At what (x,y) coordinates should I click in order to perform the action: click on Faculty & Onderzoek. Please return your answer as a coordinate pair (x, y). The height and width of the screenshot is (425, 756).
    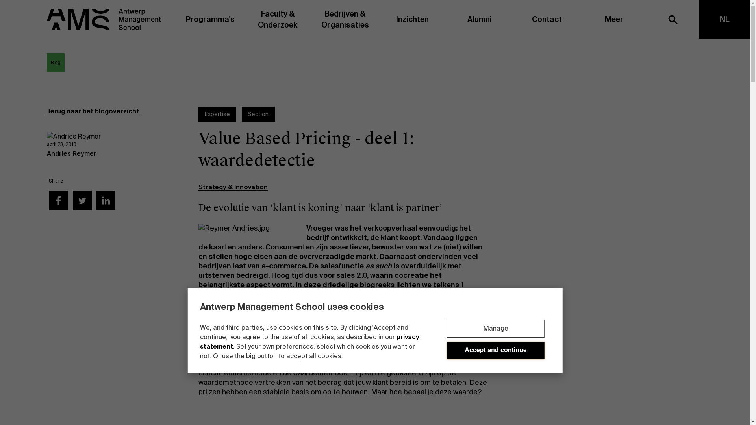
    Looking at the image, I should click on (278, 20).